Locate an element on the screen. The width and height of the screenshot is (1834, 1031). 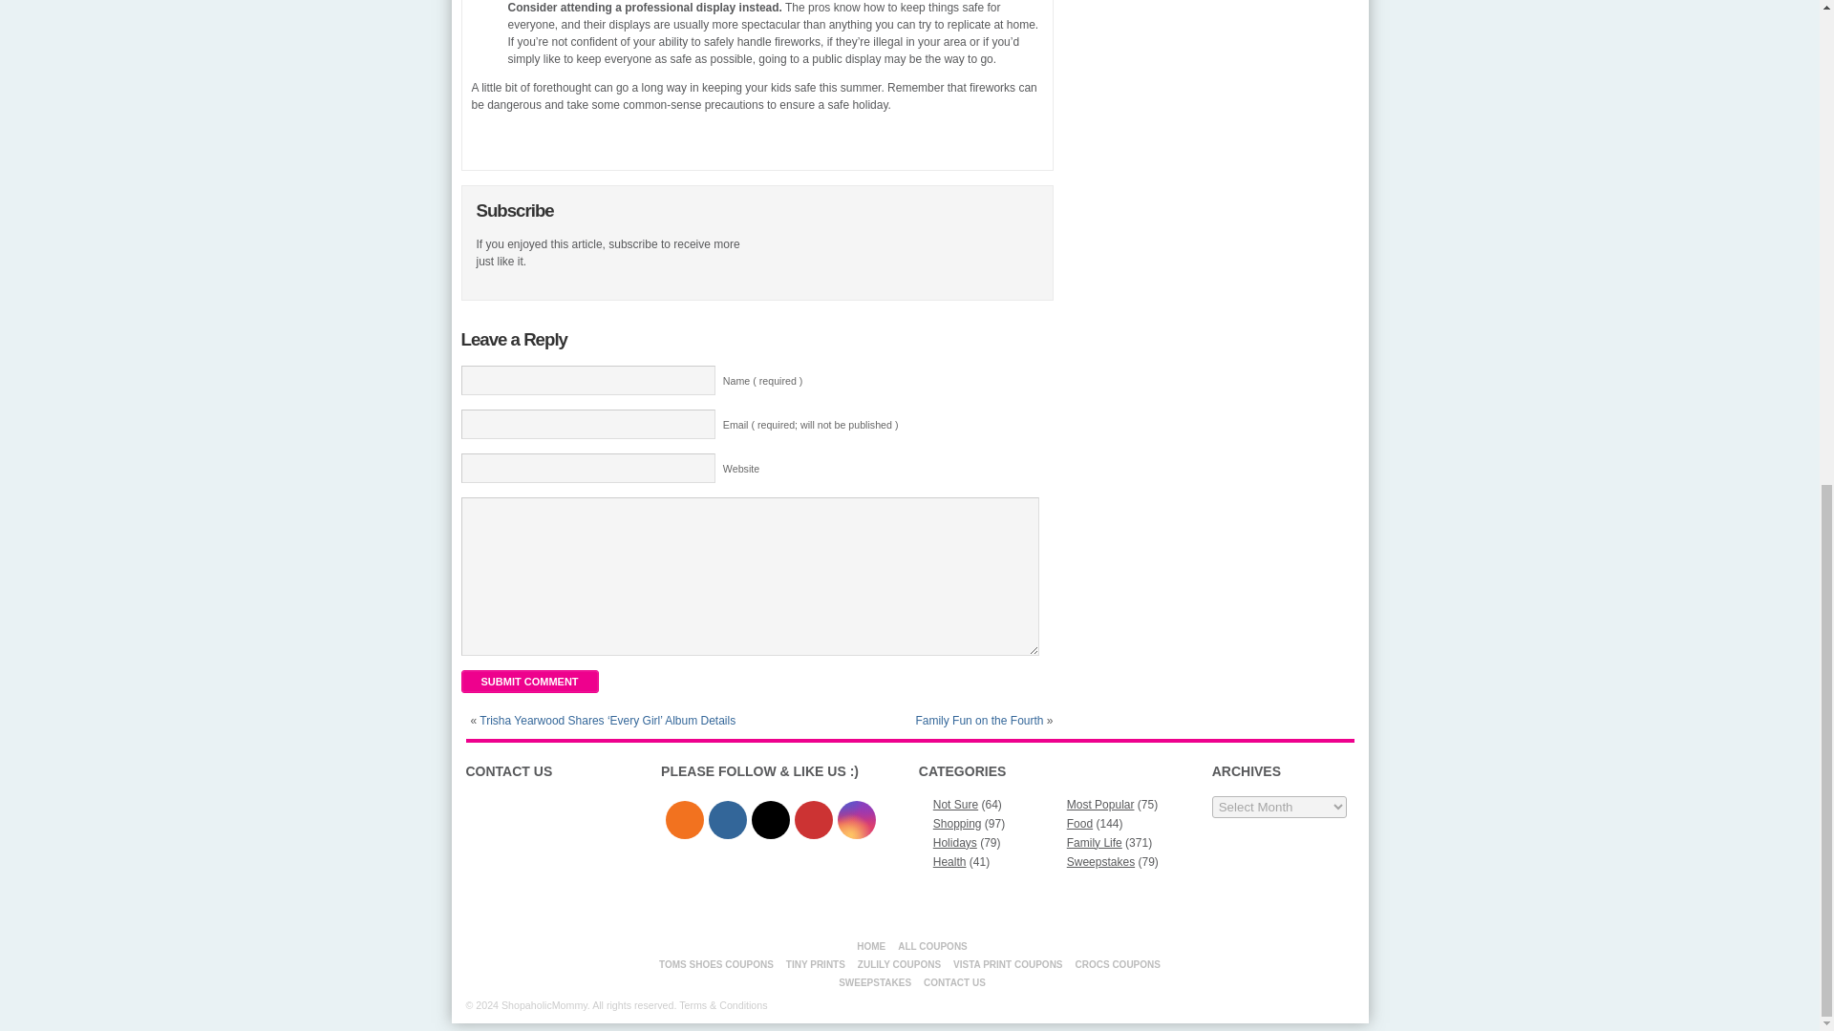
Submit Comment is located at coordinates (528, 682).